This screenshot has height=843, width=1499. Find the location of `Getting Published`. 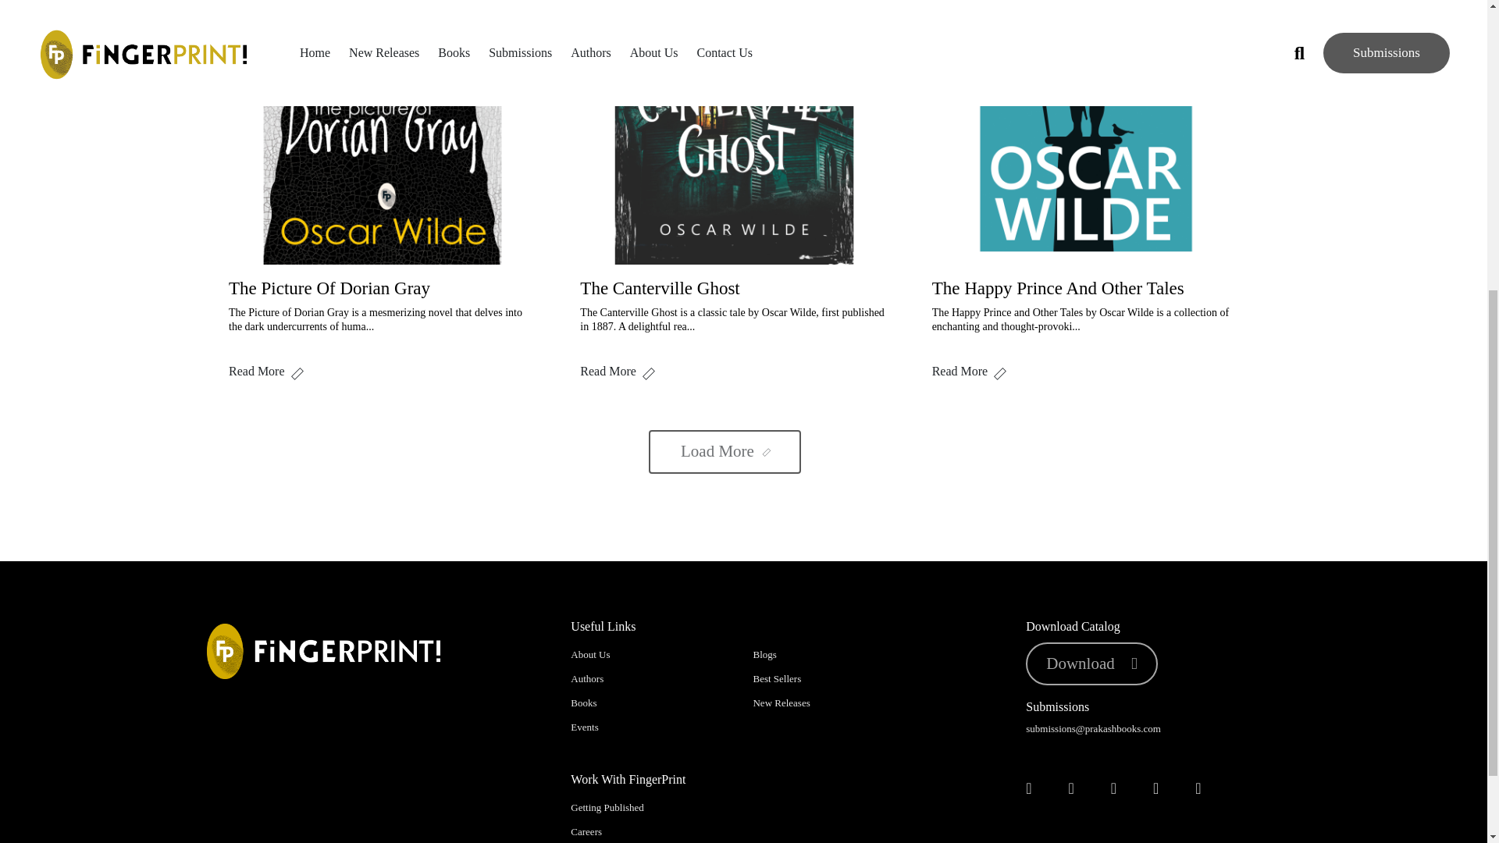

Getting Published is located at coordinates (607, 807).